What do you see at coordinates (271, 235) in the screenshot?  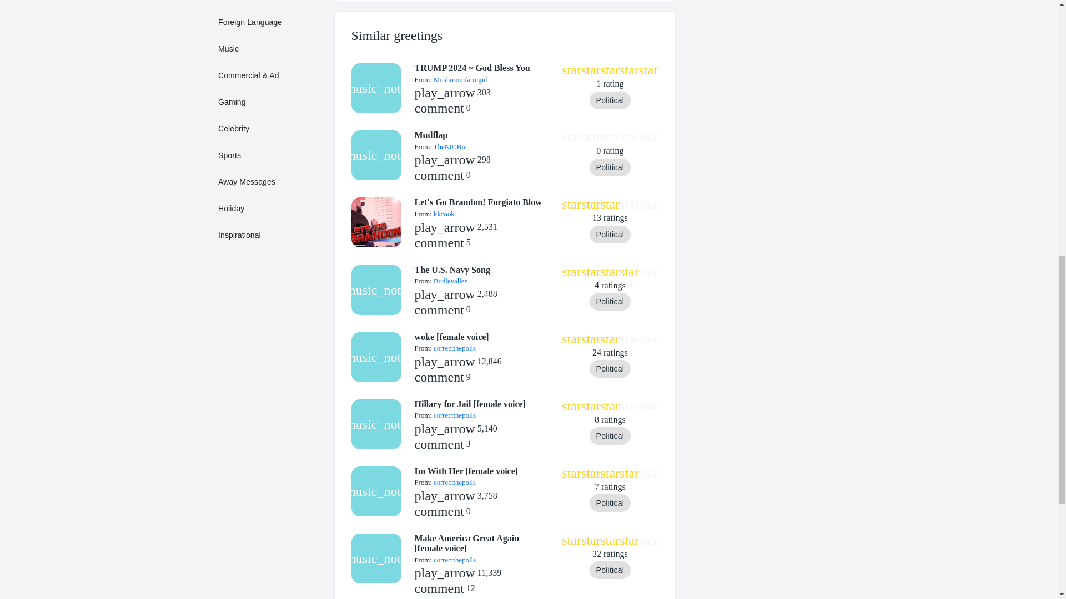 I see `Inspirational` at bounding box center [271, 235].